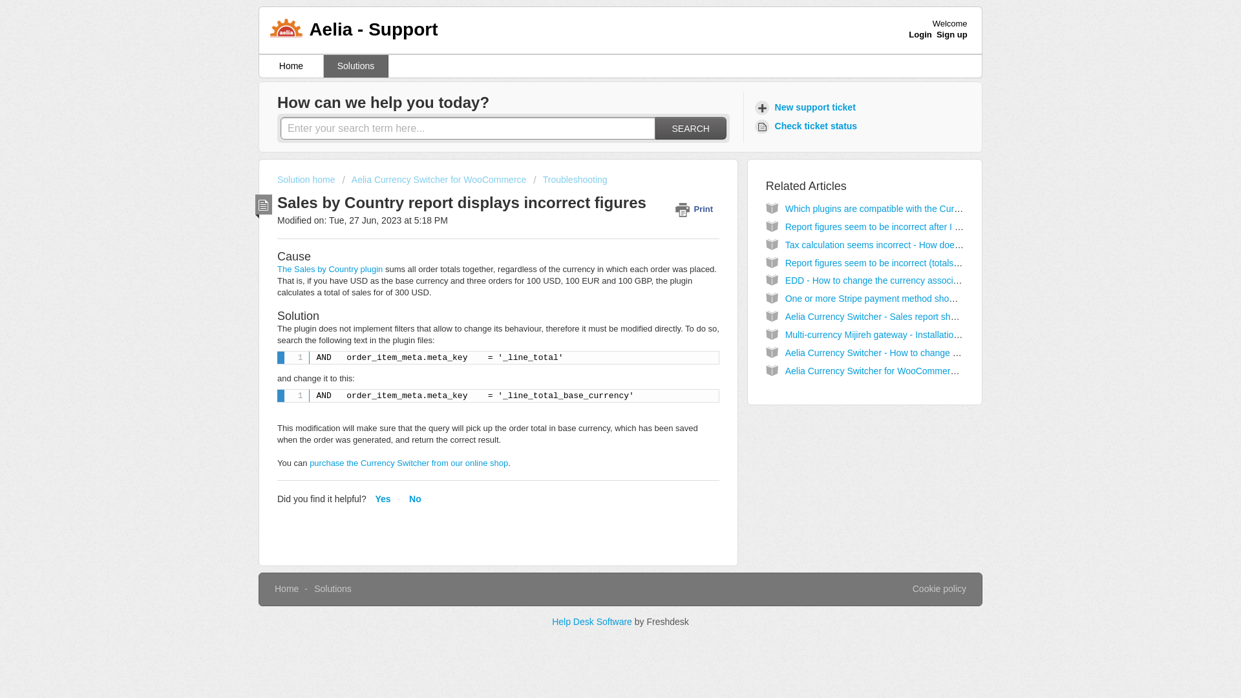  I want to click on Cookie policy, so click(939, 589).